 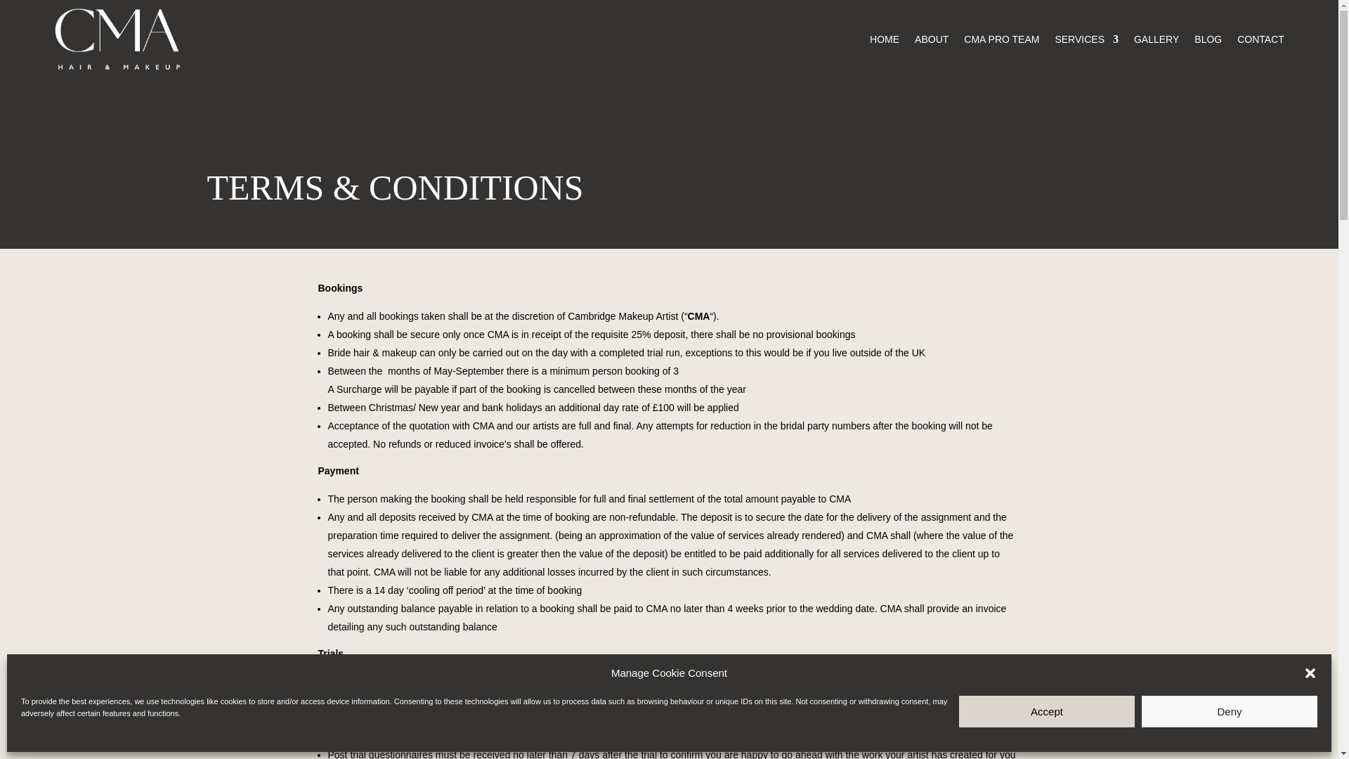 What do you see at coordinates (1230, 711) in the screenshot?
I see `Deny` at bounding box center [1230, 711].